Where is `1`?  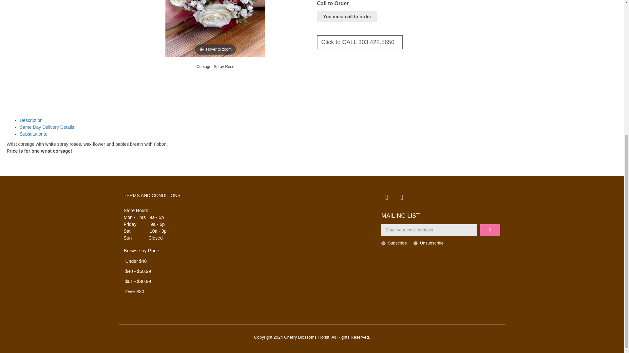 1 is located at coordinates (383, 243).